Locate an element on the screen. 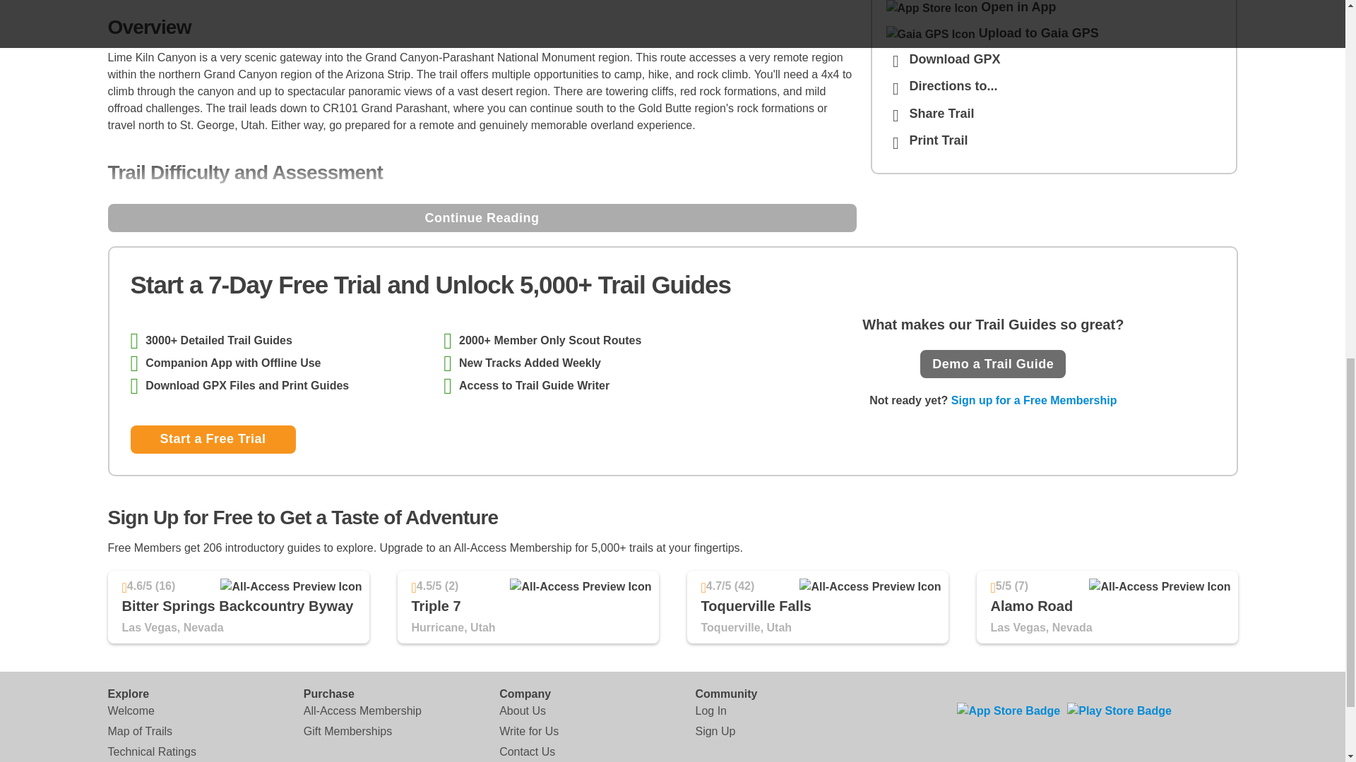  Welcome is located at coordinates (130, 710).